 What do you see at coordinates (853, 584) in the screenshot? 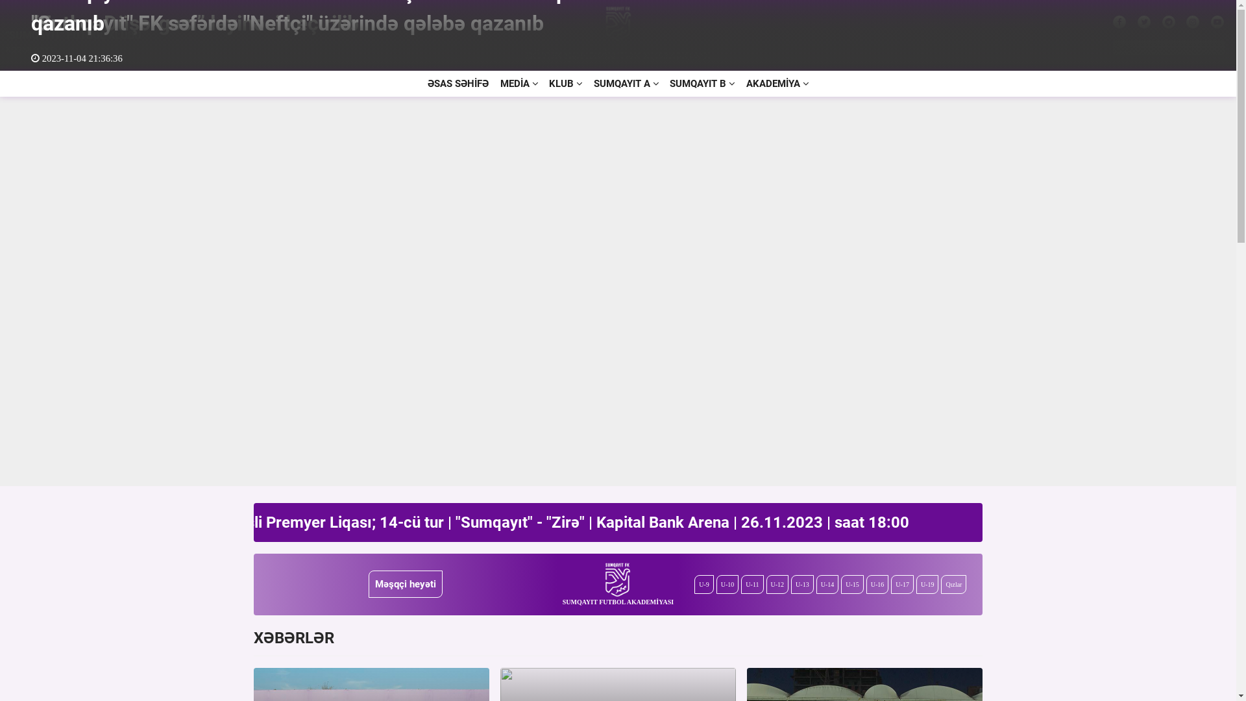
I see `U-15` at bounding box center [853, 584].